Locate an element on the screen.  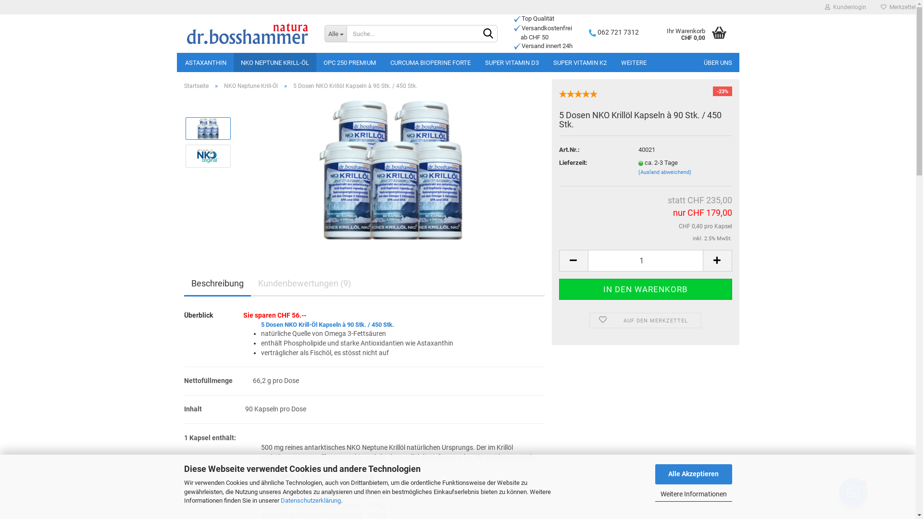
Anmelden is located at coordinates (793, 117).